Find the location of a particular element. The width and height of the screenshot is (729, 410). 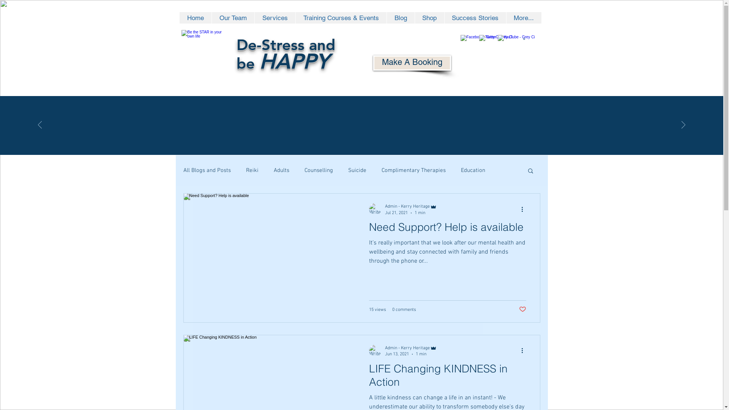

Our Team is located at coordinates (232, 18).